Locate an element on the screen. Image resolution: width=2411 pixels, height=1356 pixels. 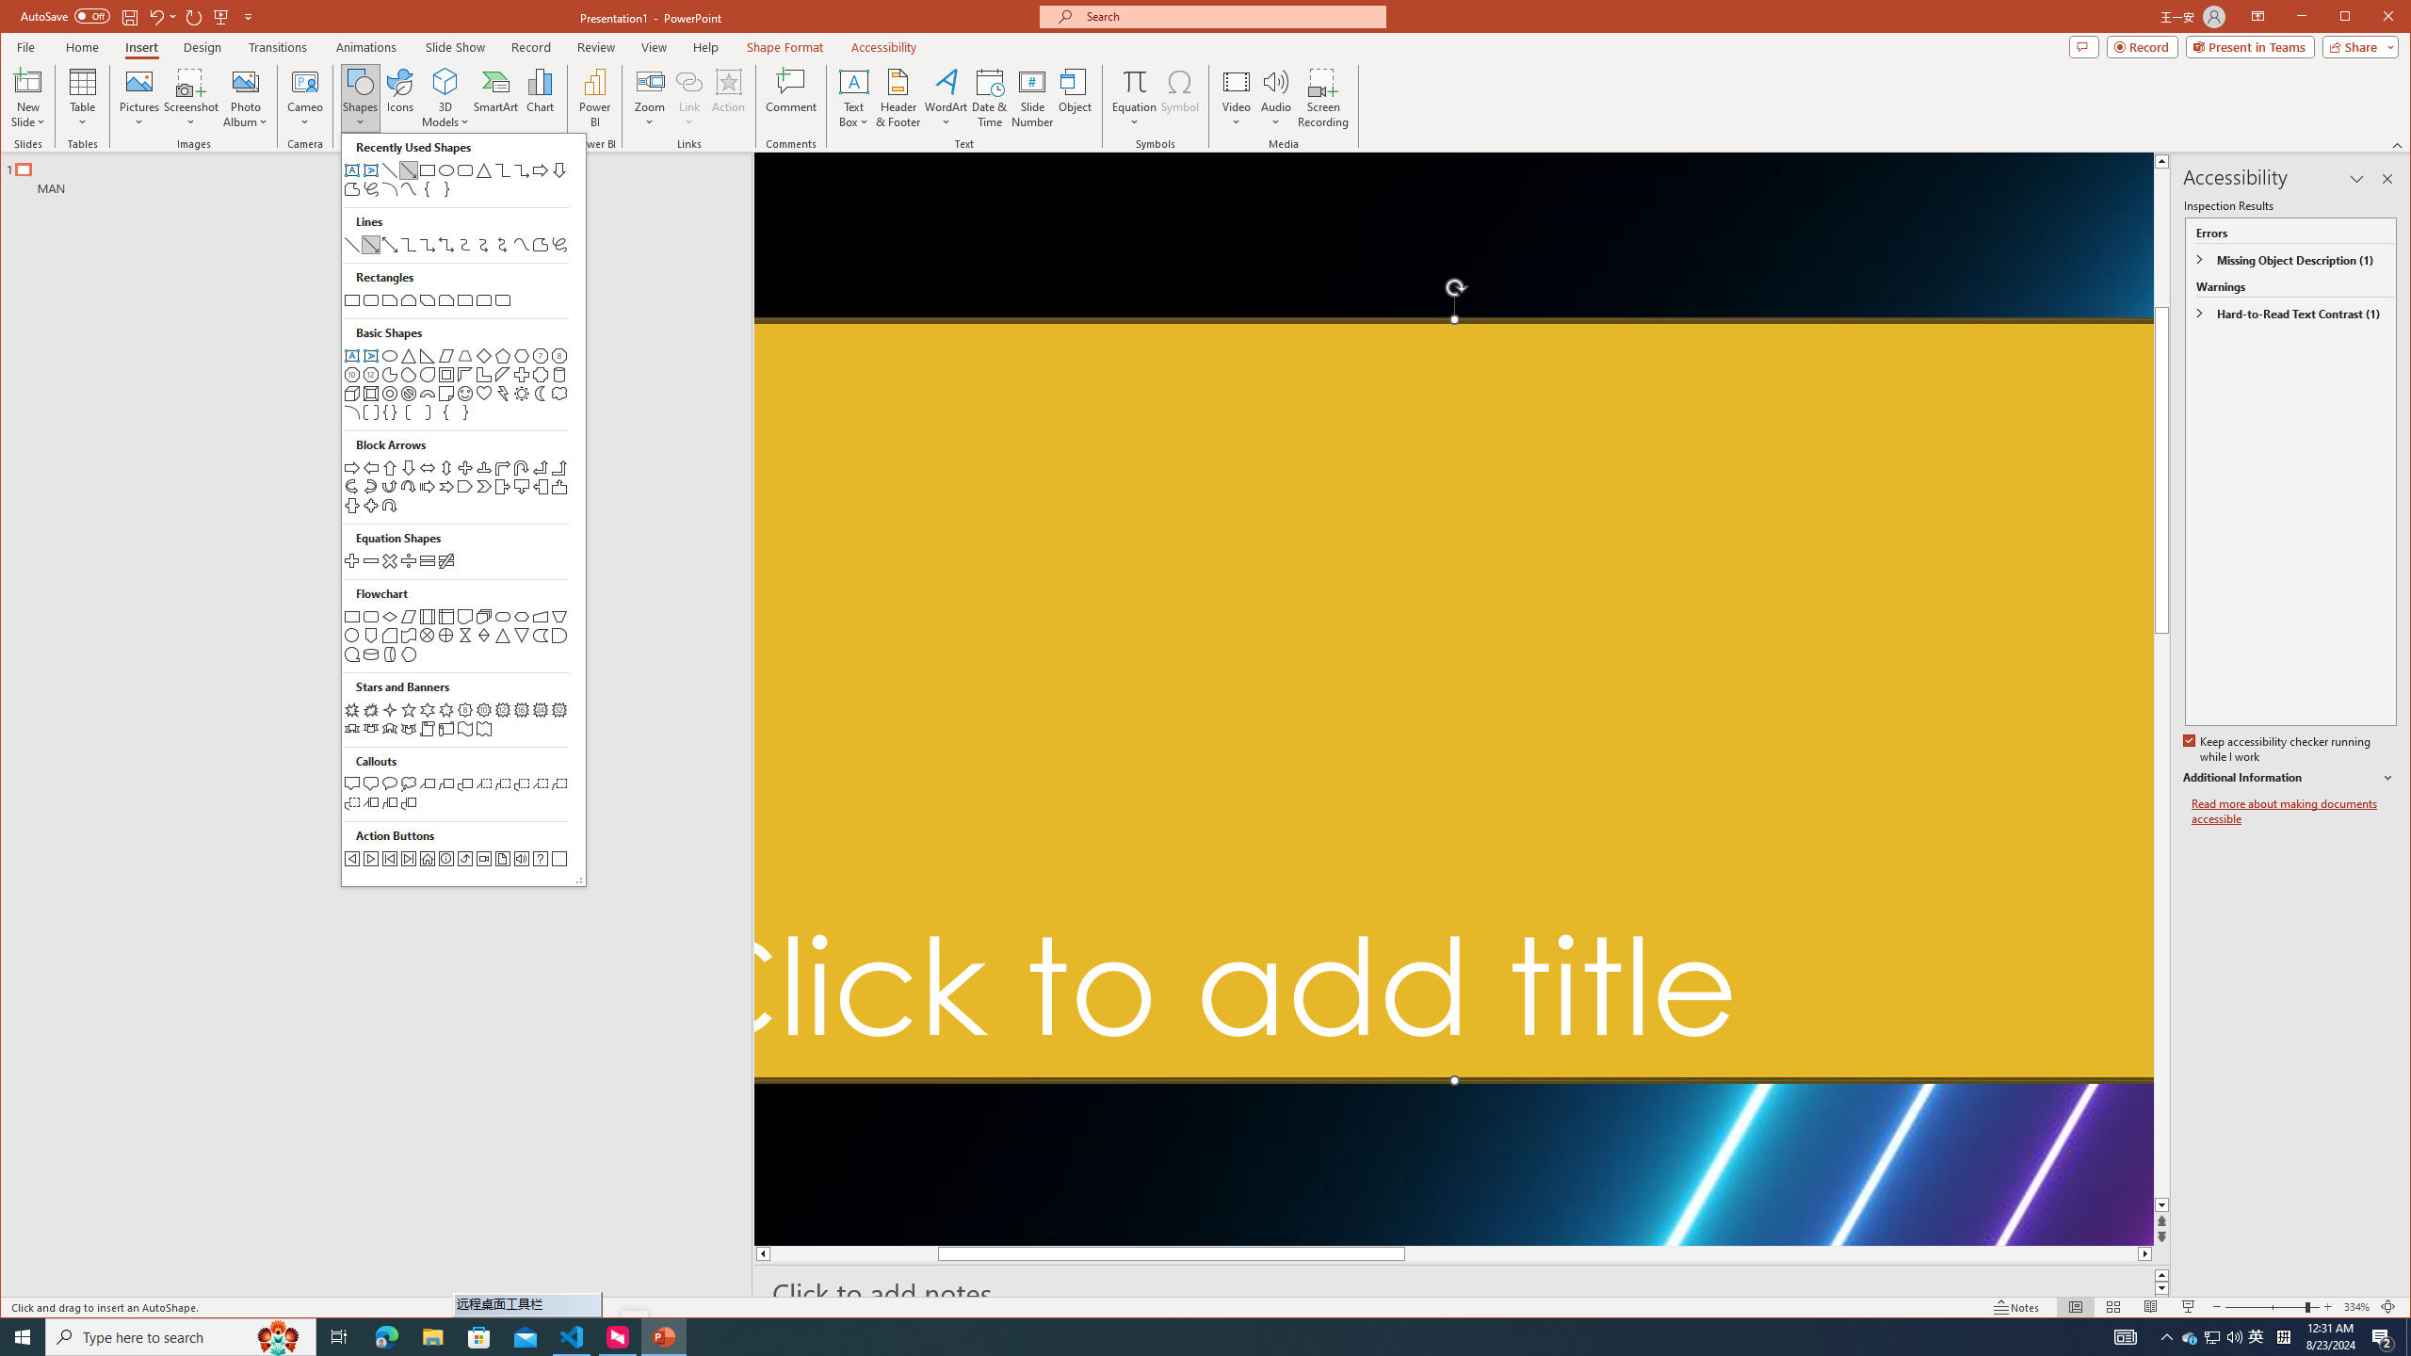
AutomationID: 4105 is located at coordinates (2125, 1337).